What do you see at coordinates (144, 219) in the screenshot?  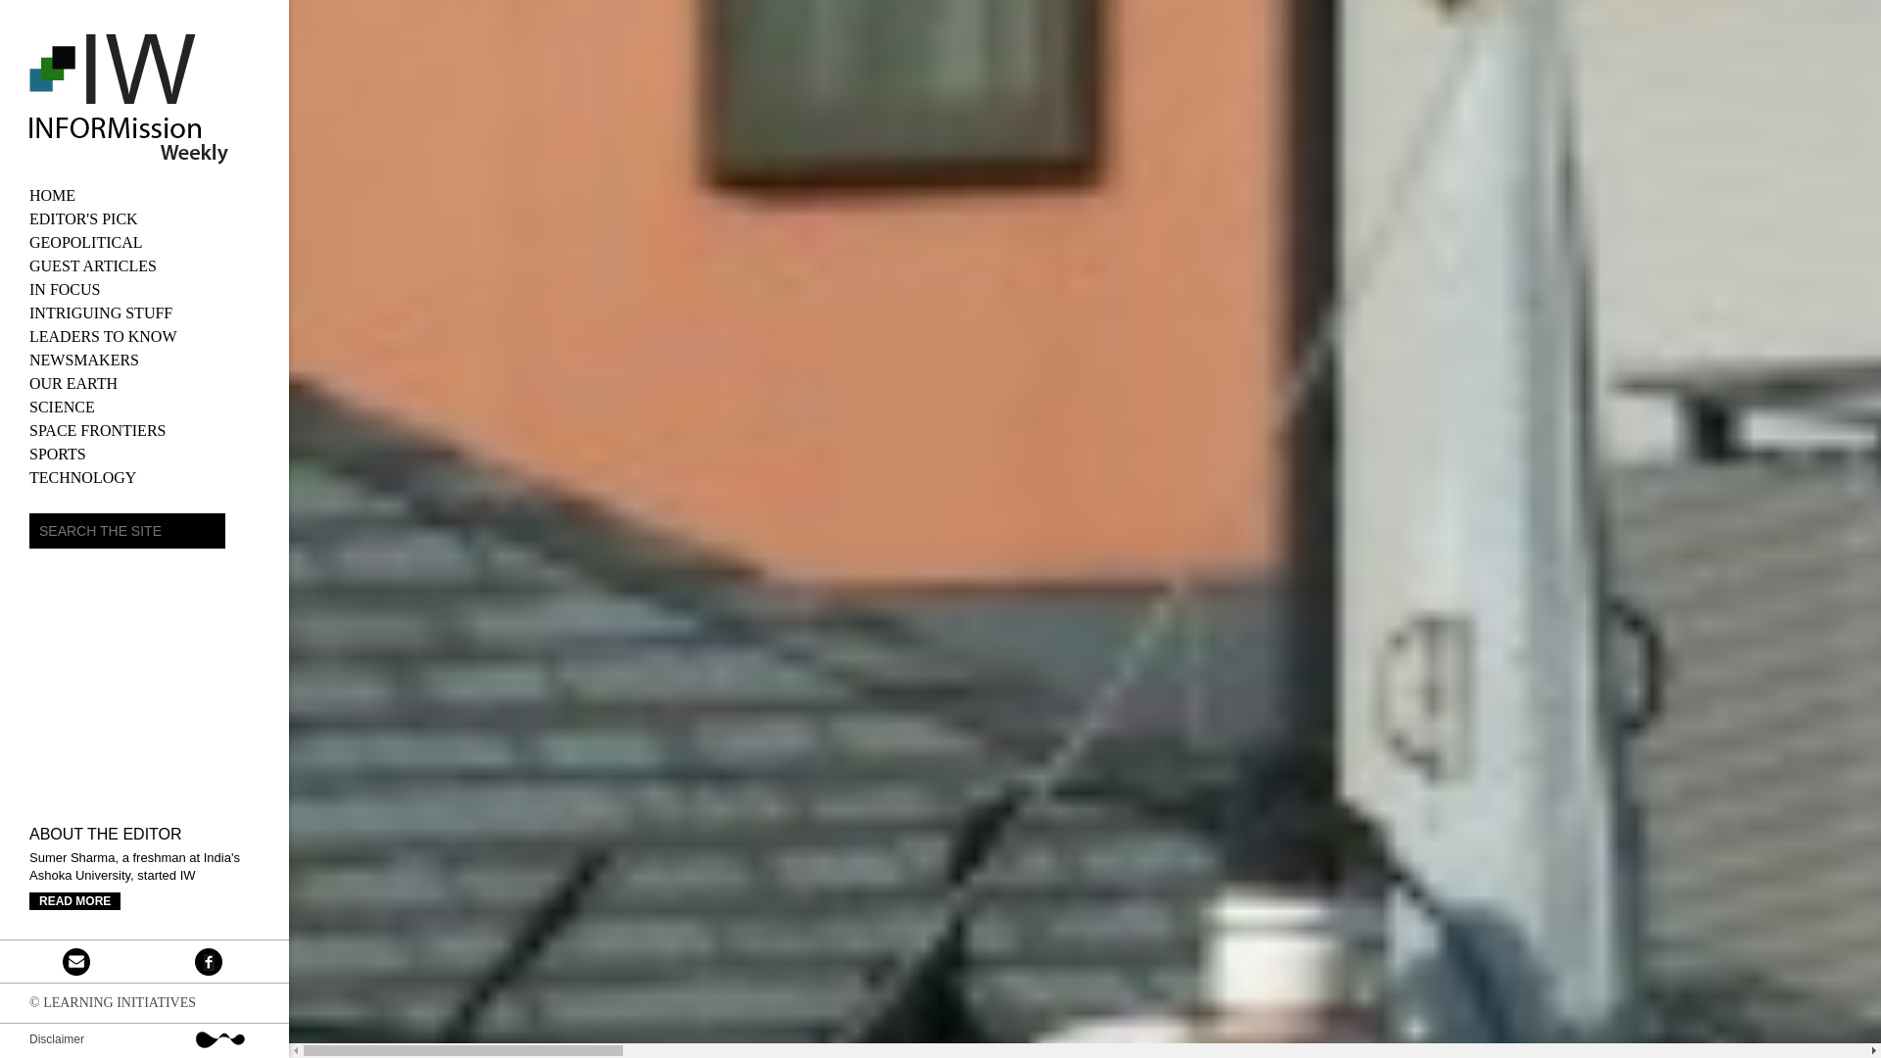 I see `EDITOR'S PICK` at bounding box center [144, 219].